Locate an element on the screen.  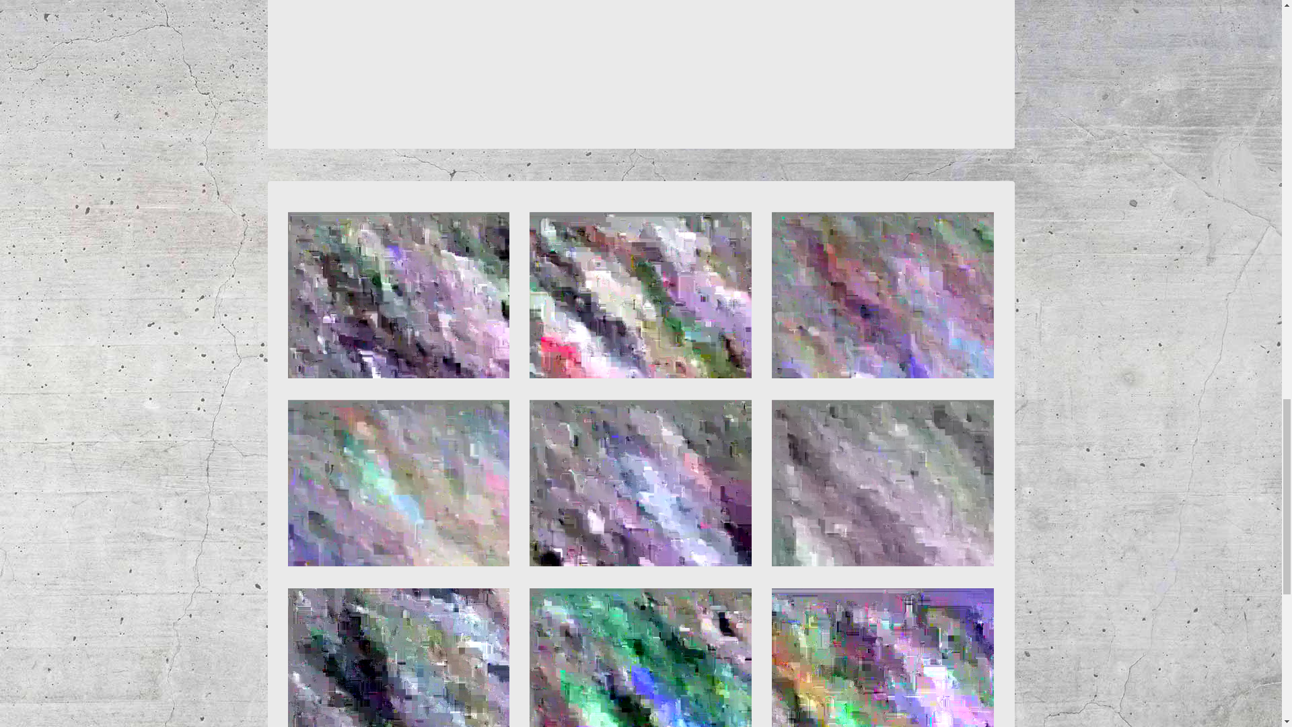
MBI SGR Grapple is located at coordinates (882, 657).